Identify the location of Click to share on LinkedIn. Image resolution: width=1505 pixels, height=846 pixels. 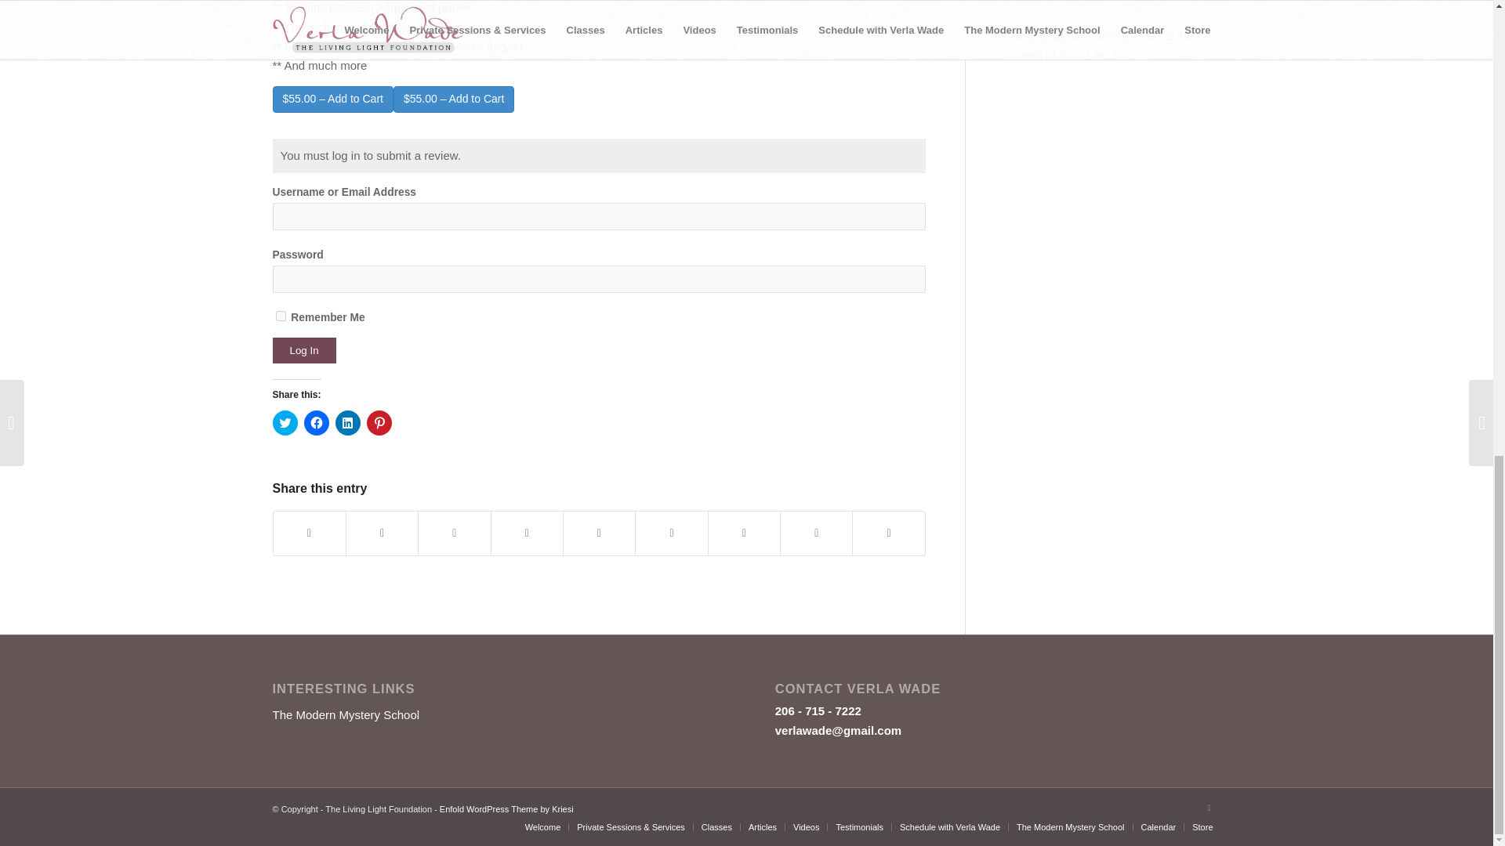
(348, 423).